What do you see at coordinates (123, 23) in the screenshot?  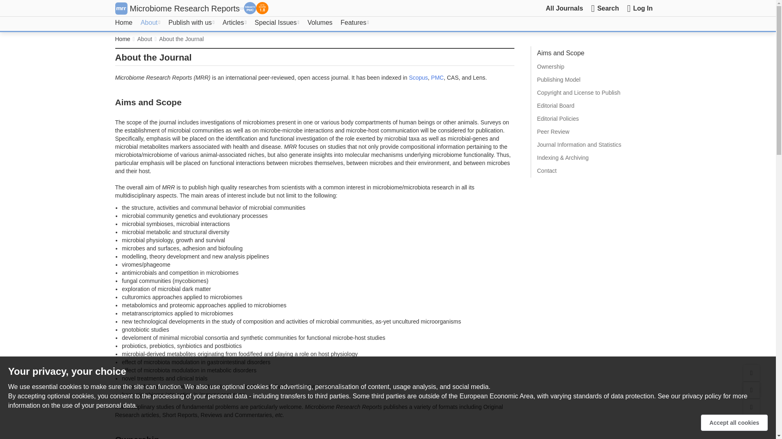 I see `Home` at bounding box center [123, 23].